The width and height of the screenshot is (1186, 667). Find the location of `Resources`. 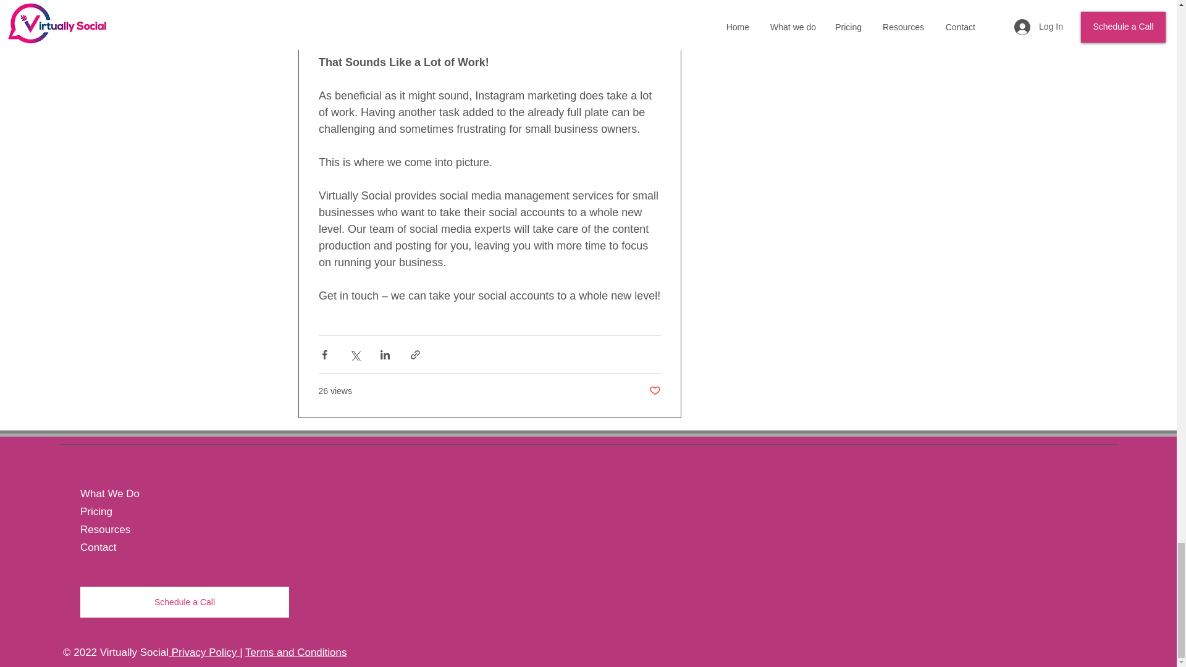

Resources is located at coordinates (169, 529).